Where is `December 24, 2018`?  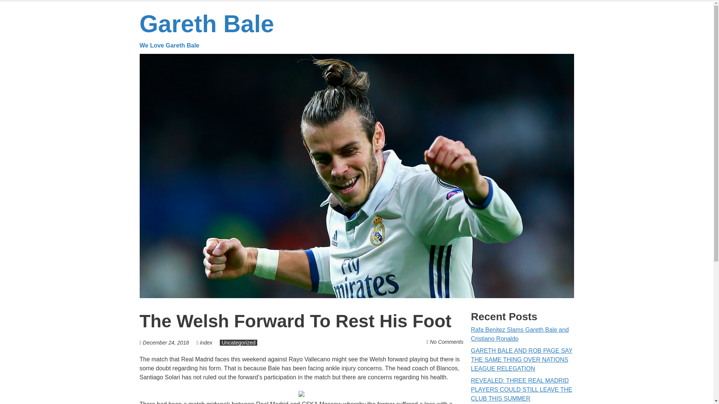 December 24, 2018 is located at coordinates (206, 343).